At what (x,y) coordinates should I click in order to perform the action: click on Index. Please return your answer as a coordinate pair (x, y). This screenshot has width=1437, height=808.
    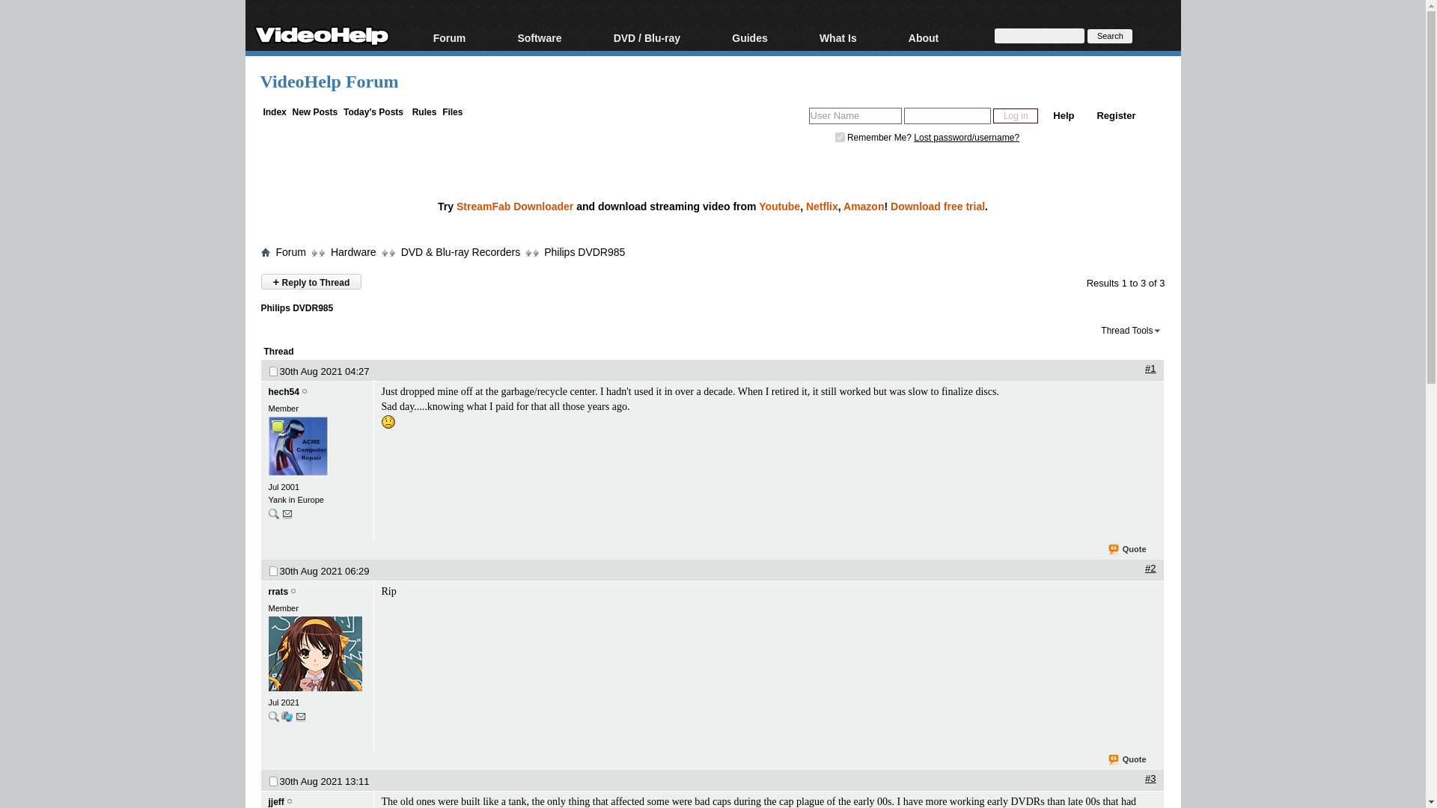
    Looking at the image, I should click on (274, 111).